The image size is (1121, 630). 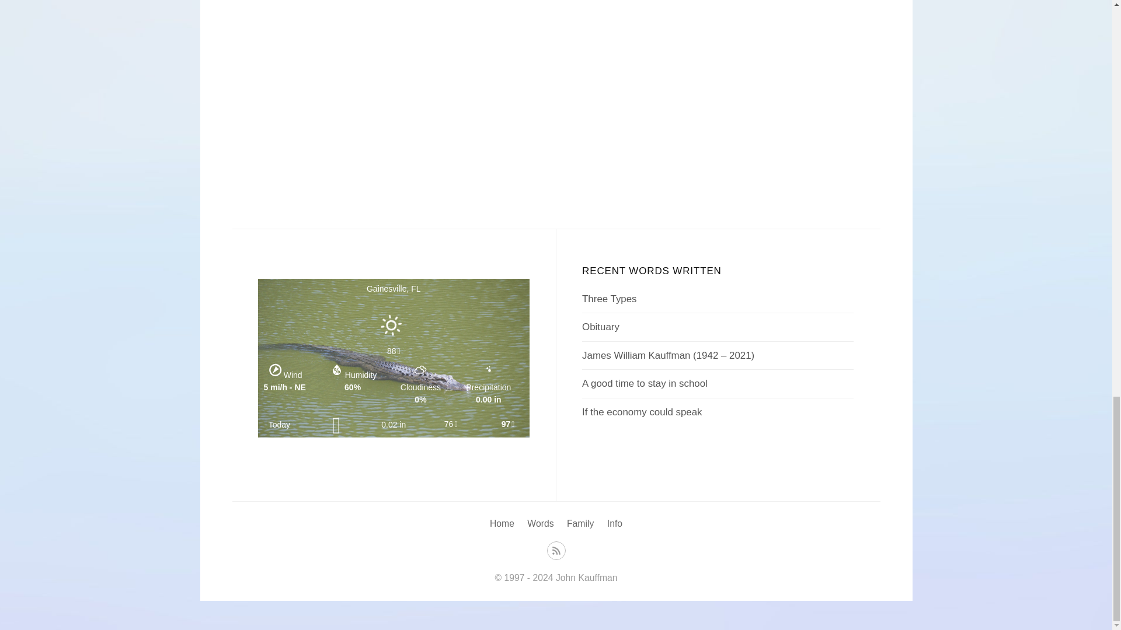 What do you see at coordinates (609, 299) in the screenshot?
I see `Three Types` at bounding box center [609, 299].